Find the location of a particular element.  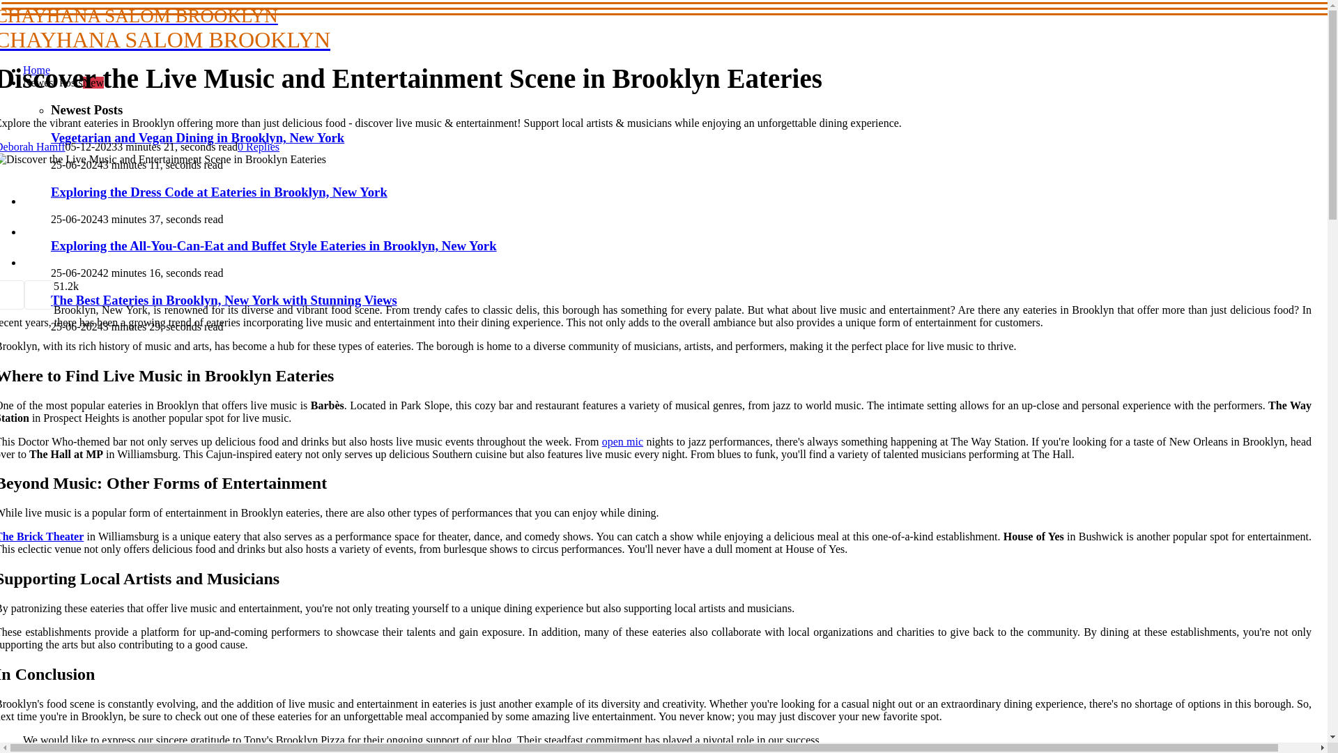

The Brick Theater is located at coordinates (259, 146).